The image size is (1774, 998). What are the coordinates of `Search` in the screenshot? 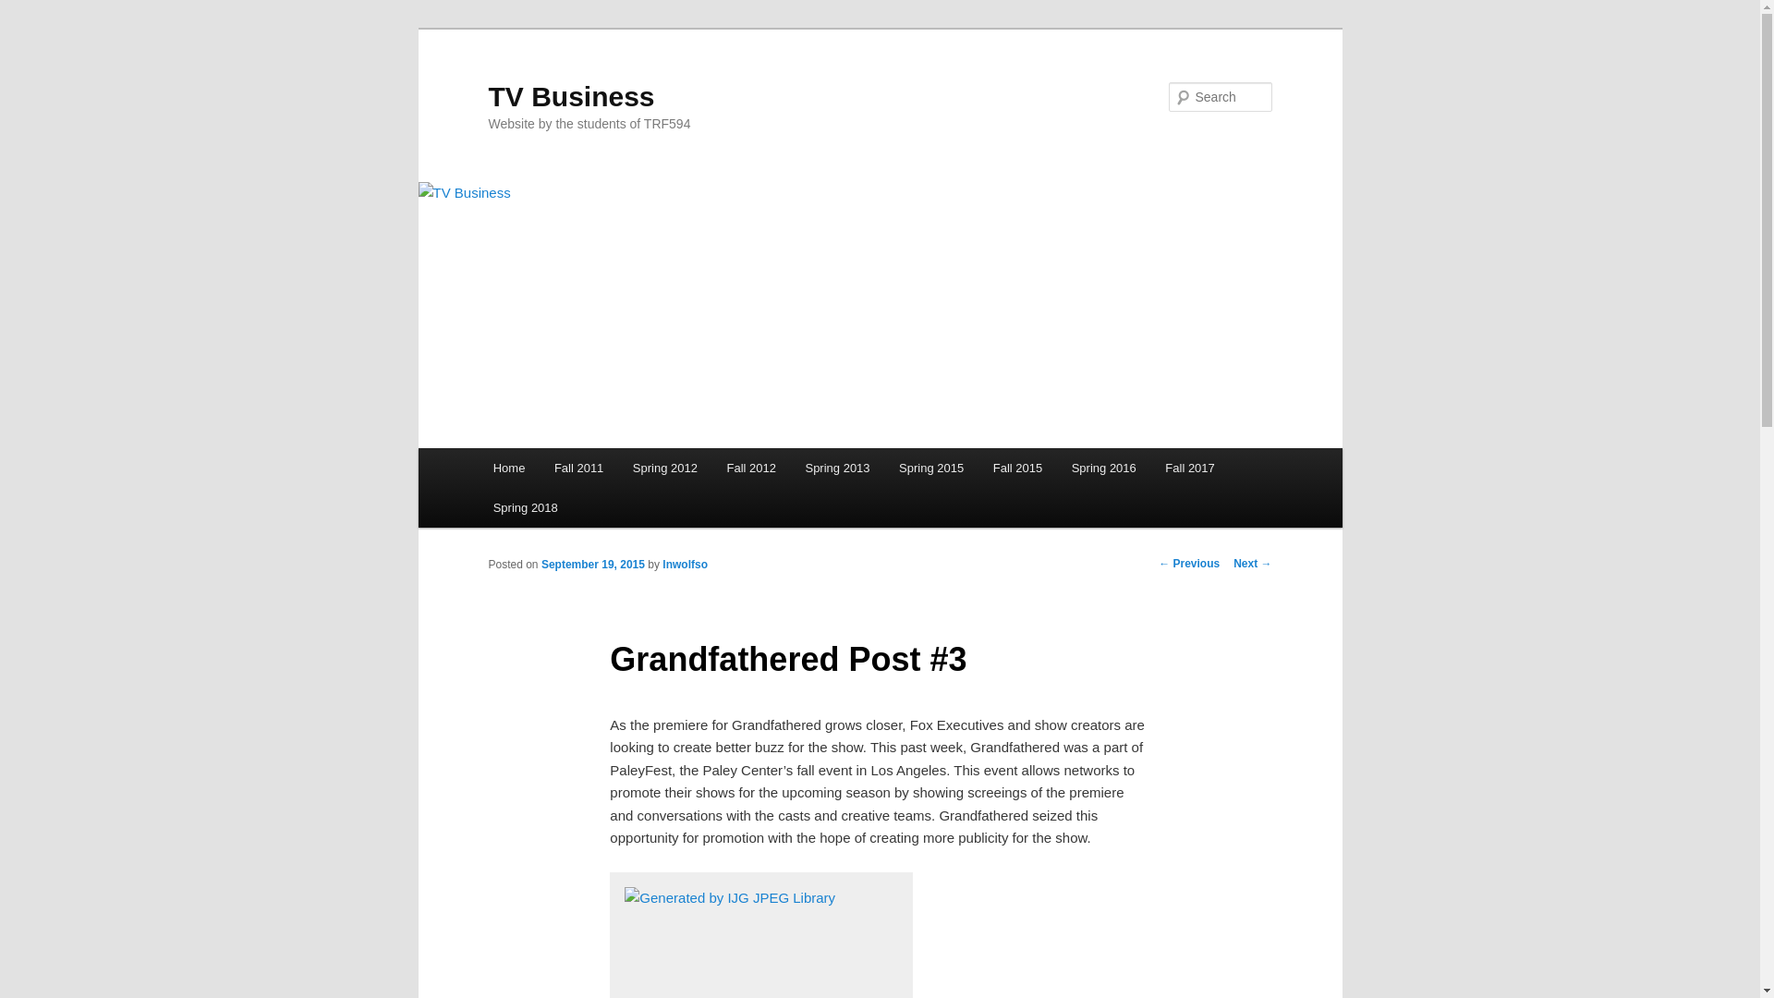 It's located at (30, 10).